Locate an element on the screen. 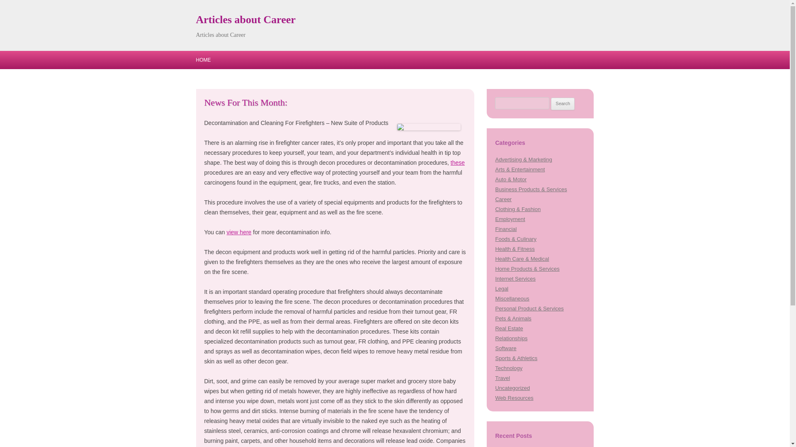  Career is located at coordinates (503, 199).